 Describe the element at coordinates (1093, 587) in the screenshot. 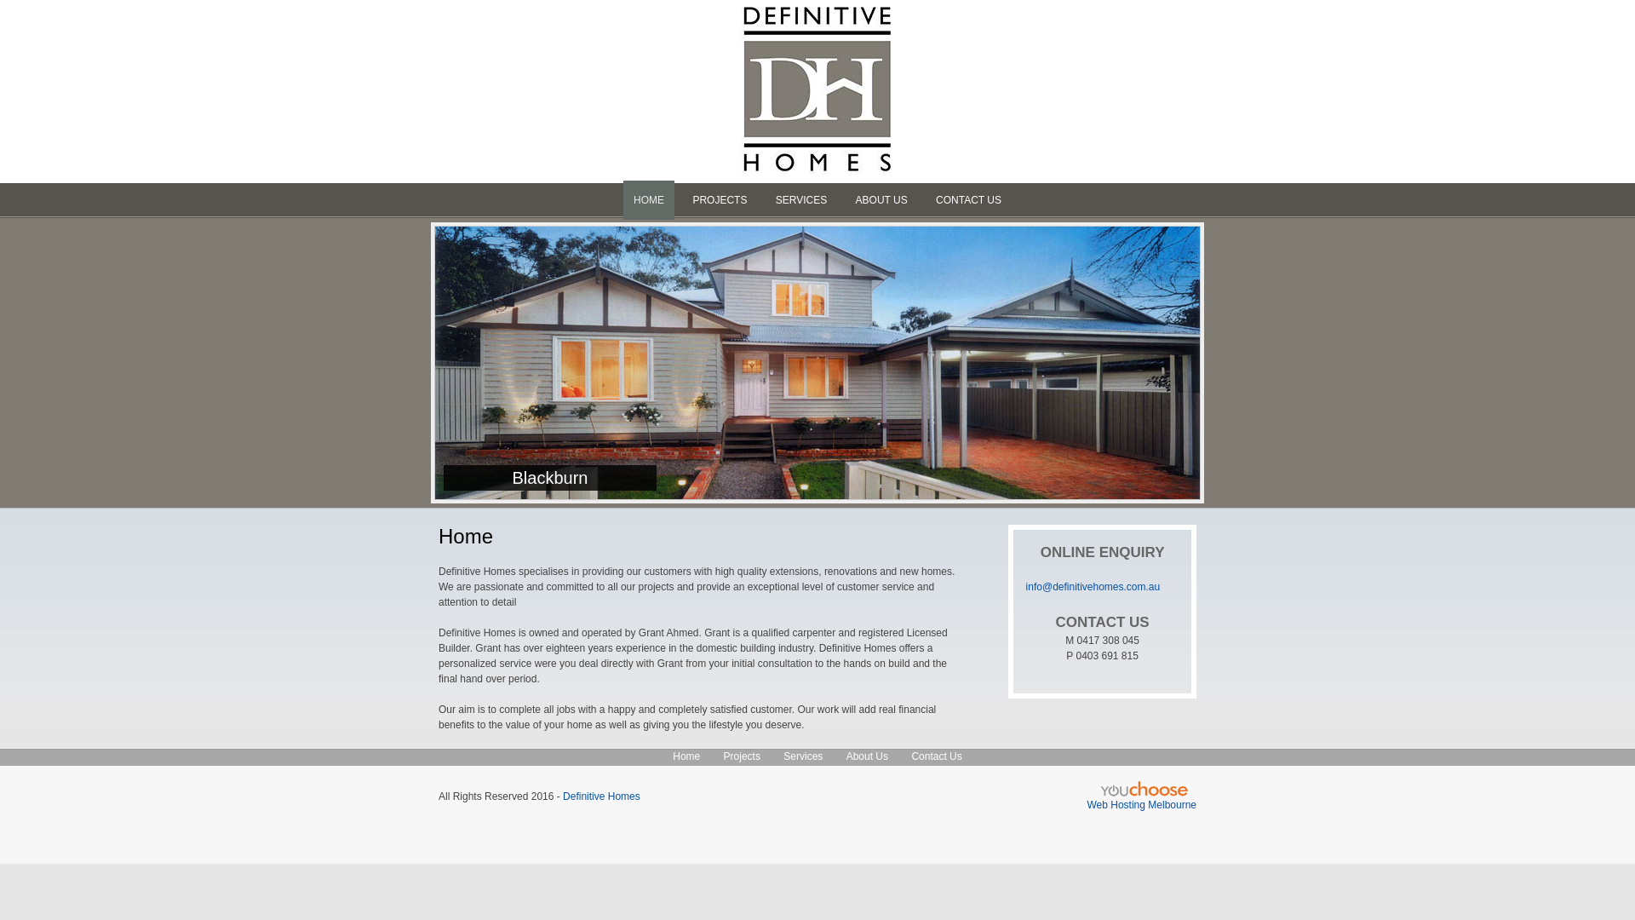

I see `info@definitivehomes.com.au` at that location.